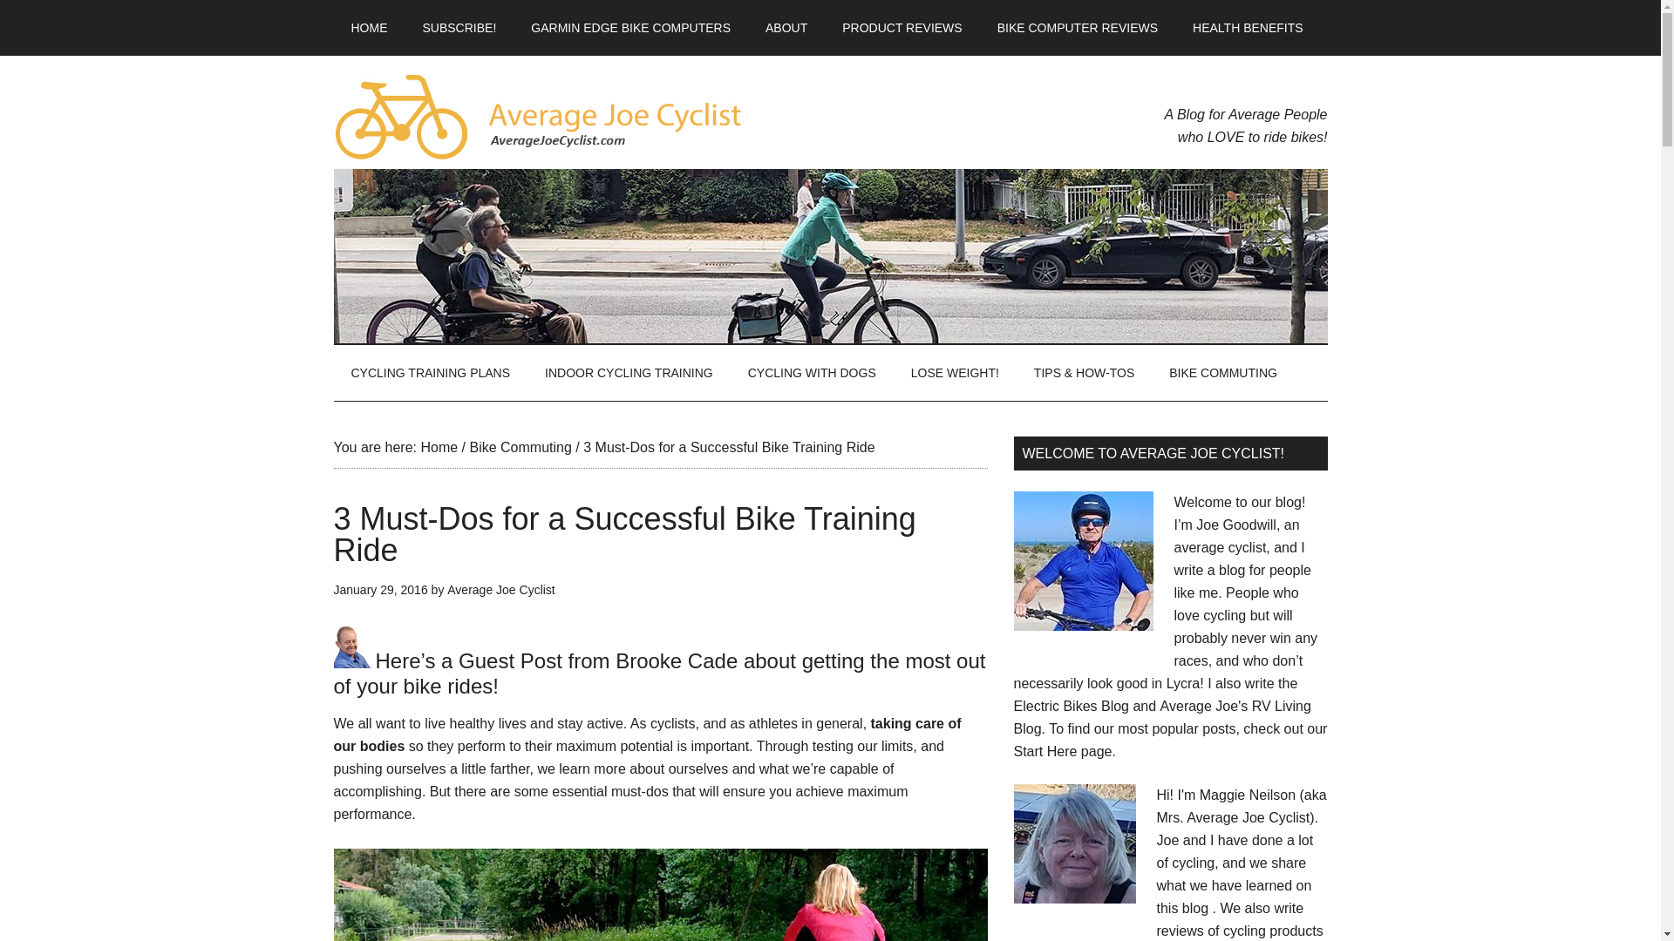 The width and height of the screenshot is (1674, 941). I want to click on ABOUT, so click(786, 28).